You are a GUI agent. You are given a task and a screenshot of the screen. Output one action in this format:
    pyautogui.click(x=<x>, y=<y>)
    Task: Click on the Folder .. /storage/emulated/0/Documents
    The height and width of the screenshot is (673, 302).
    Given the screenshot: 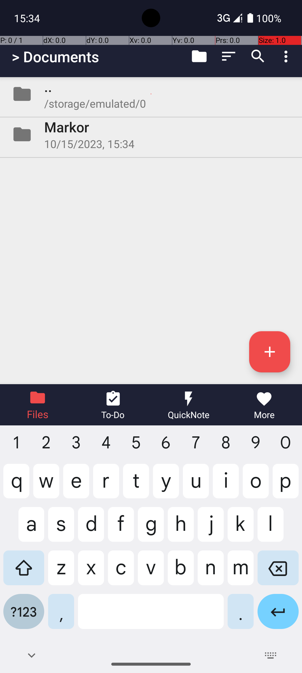 What is the action you would take?
    pyautogui.click(x=151, y=94)
    